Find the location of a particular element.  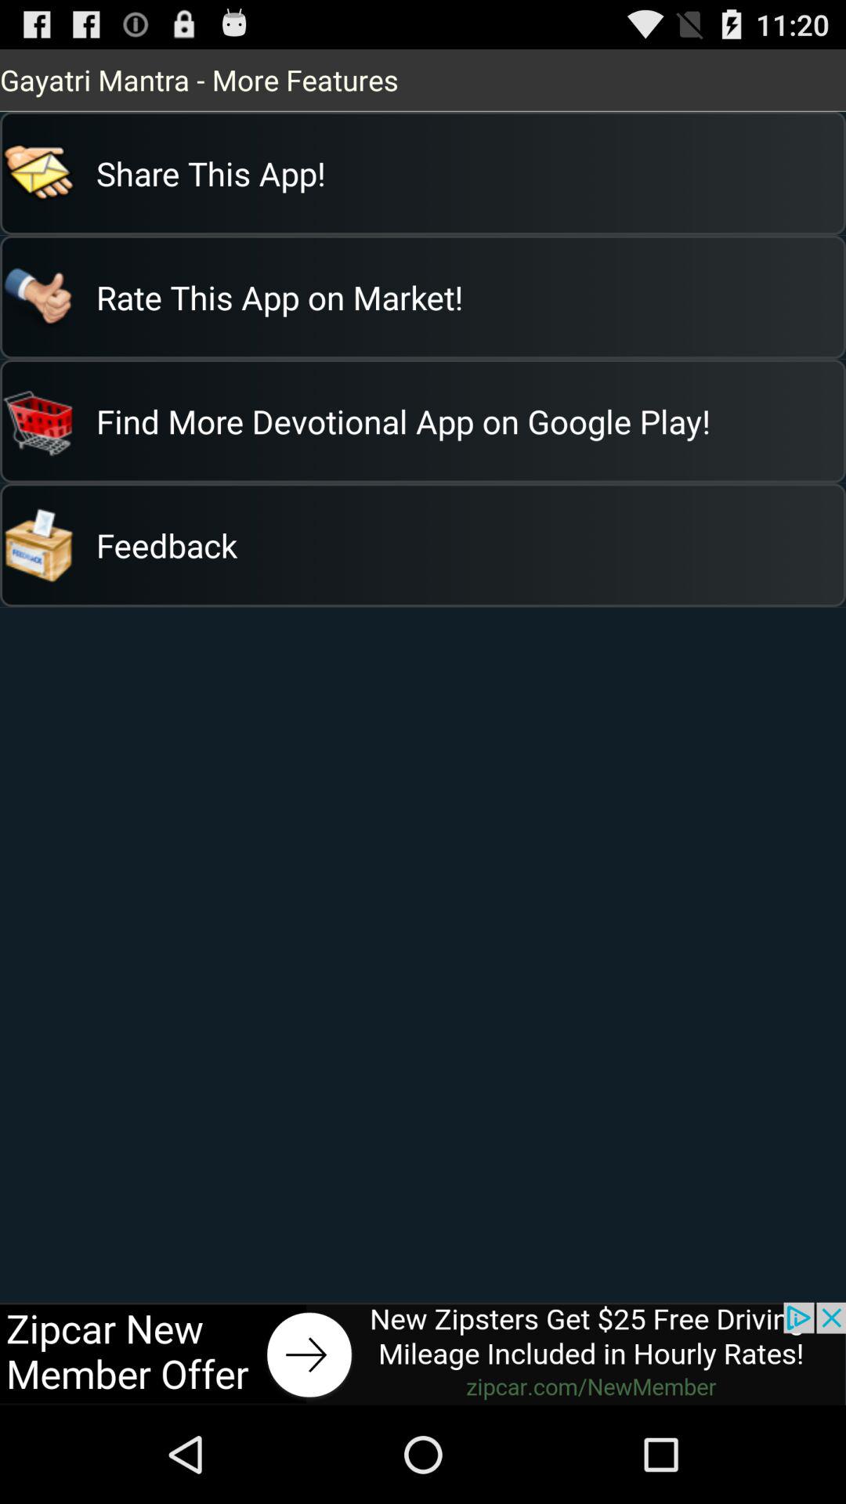

open advertisement is located at coordinates (423, 1354).